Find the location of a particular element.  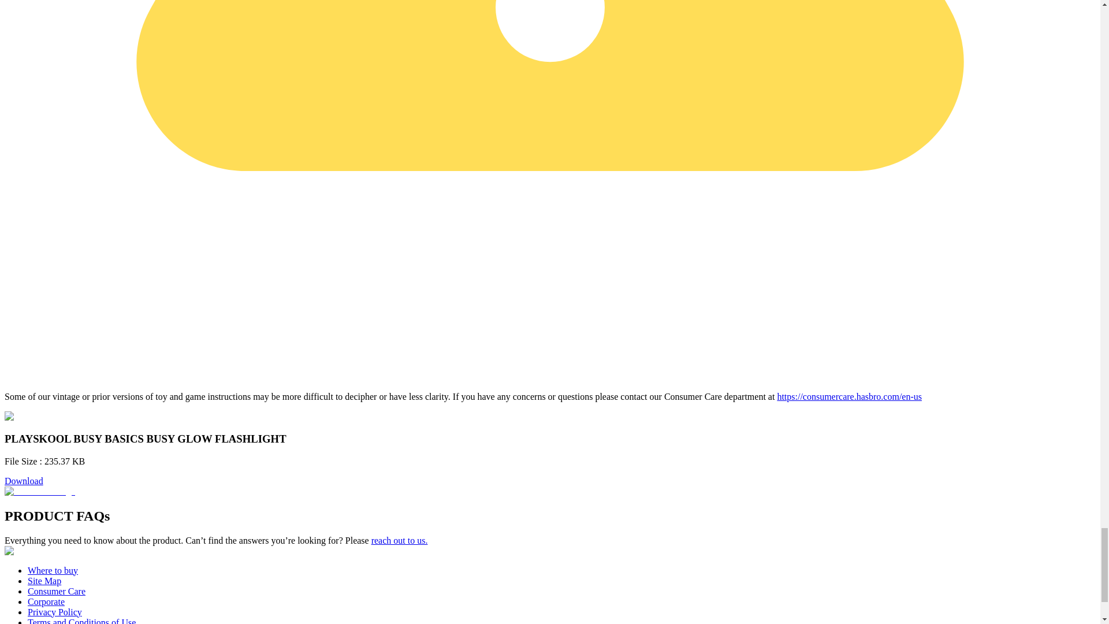

Corporate is located at coordinates (46, 601).